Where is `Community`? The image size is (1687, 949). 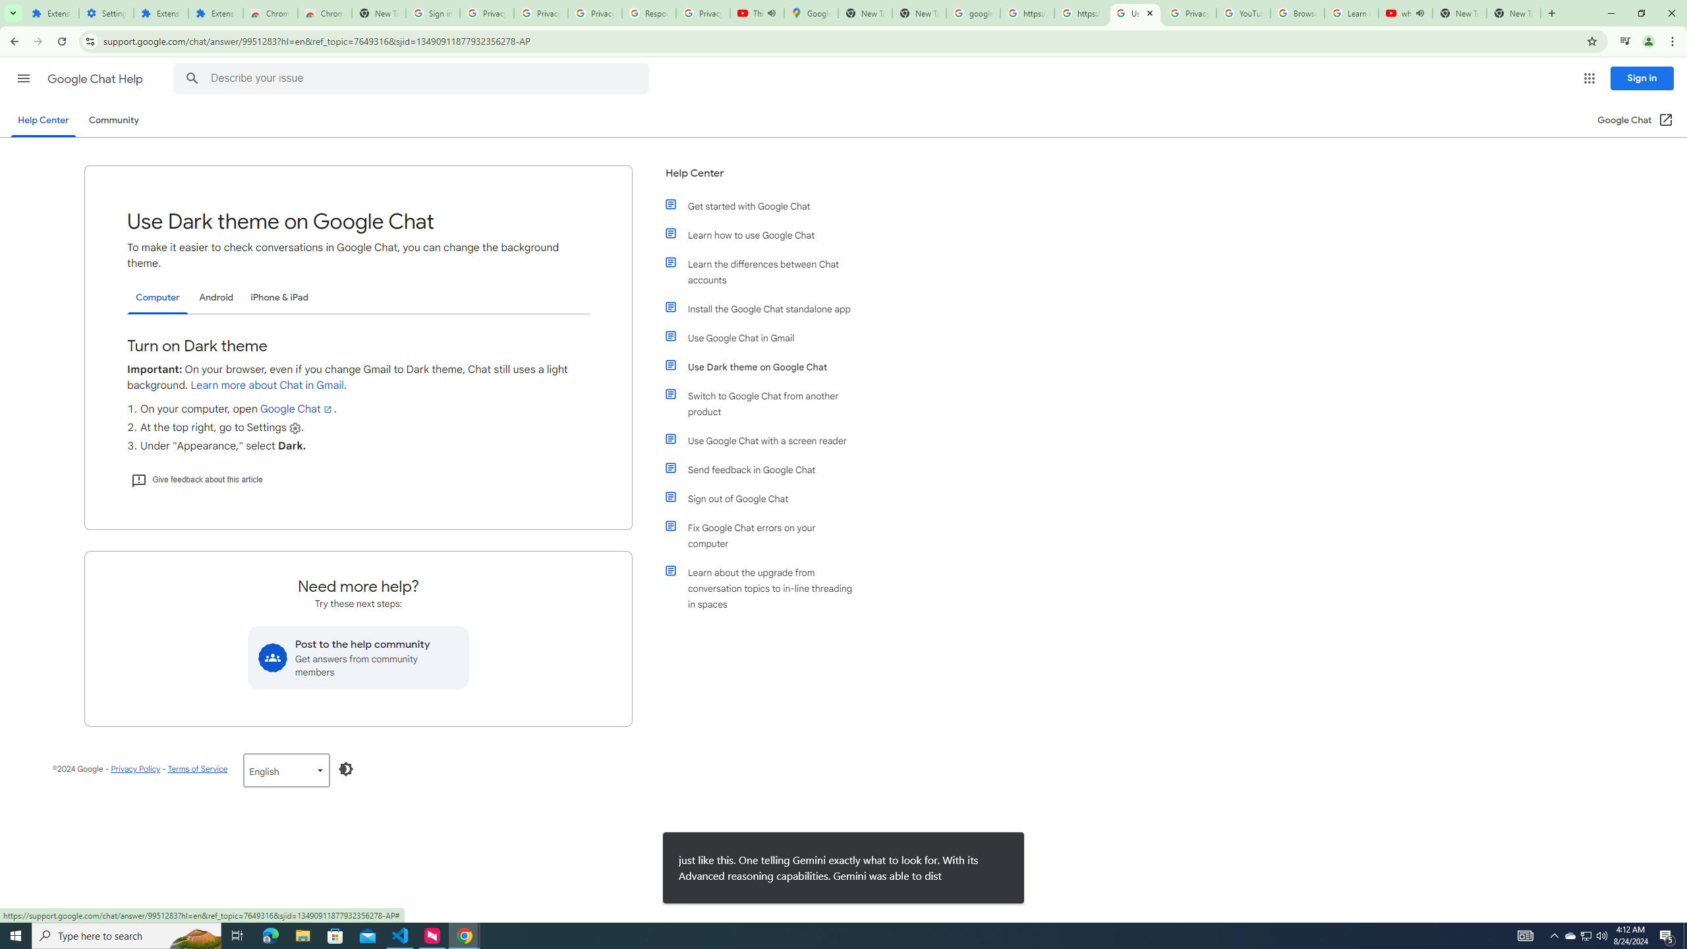
Community is located at coordinates (113, 120).